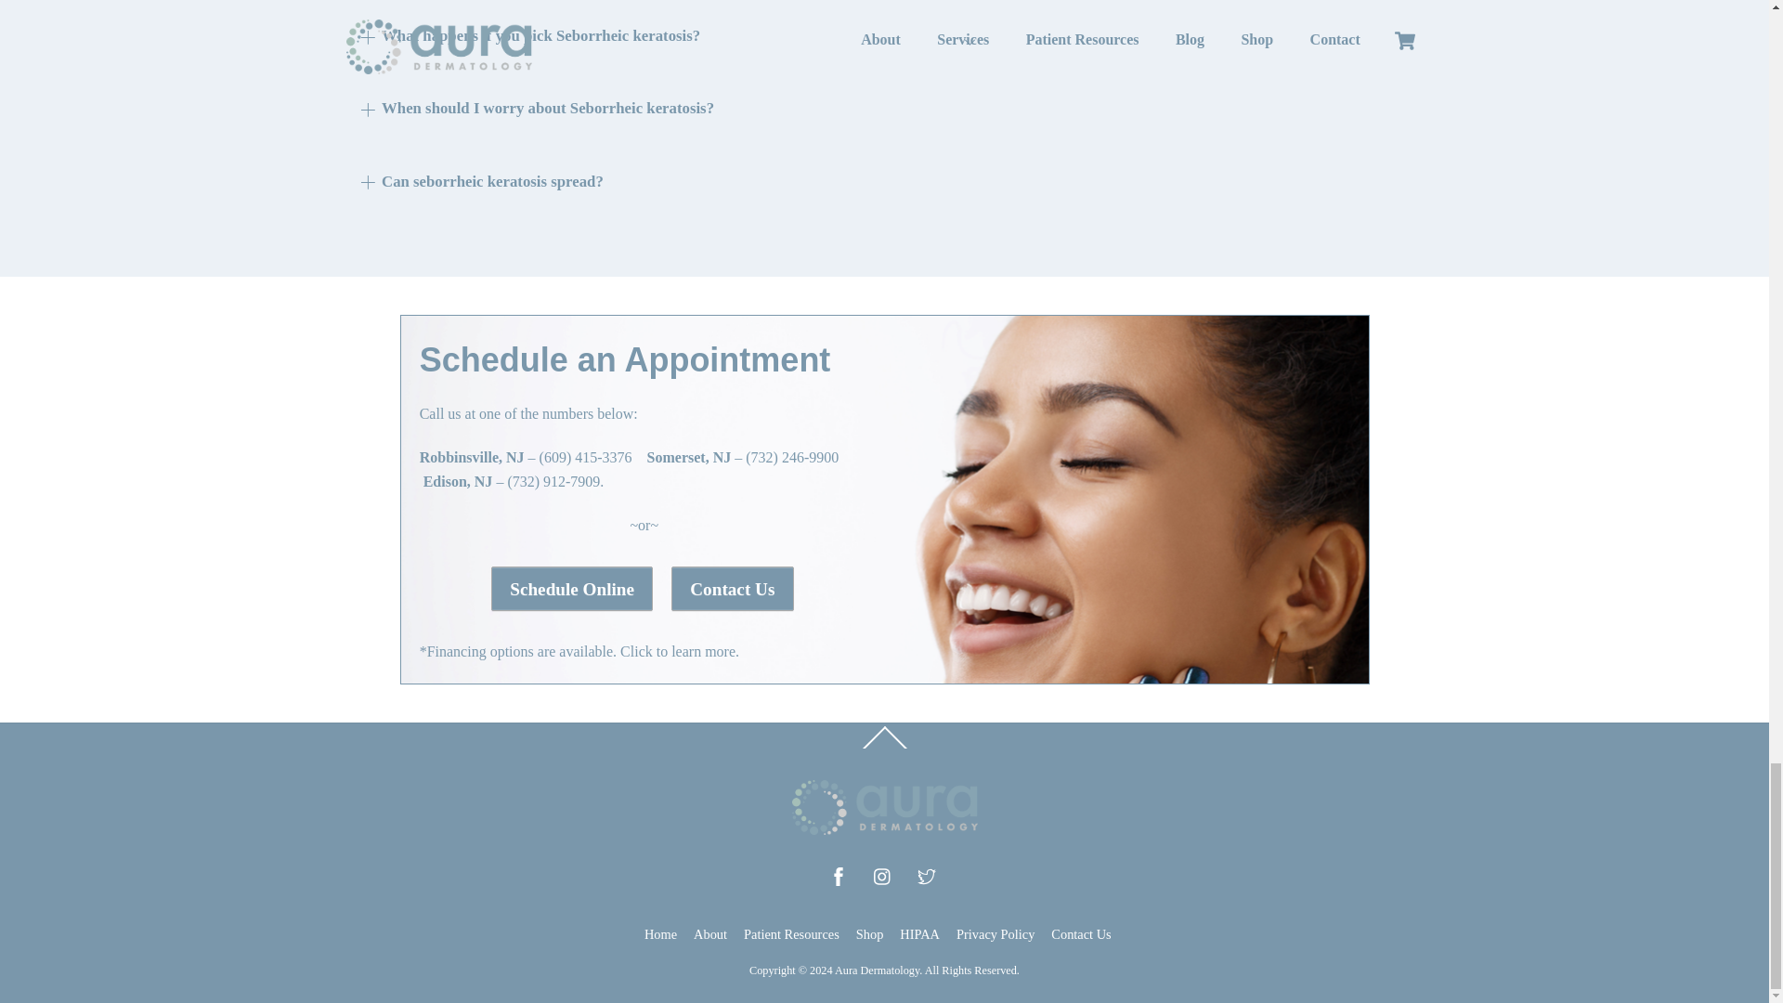 This screenshot has height=1003, width=1783. Describe the element at coordinates (481, 180) in the screenshot. I see `Can seborrheic keratosis spread?` at that location.